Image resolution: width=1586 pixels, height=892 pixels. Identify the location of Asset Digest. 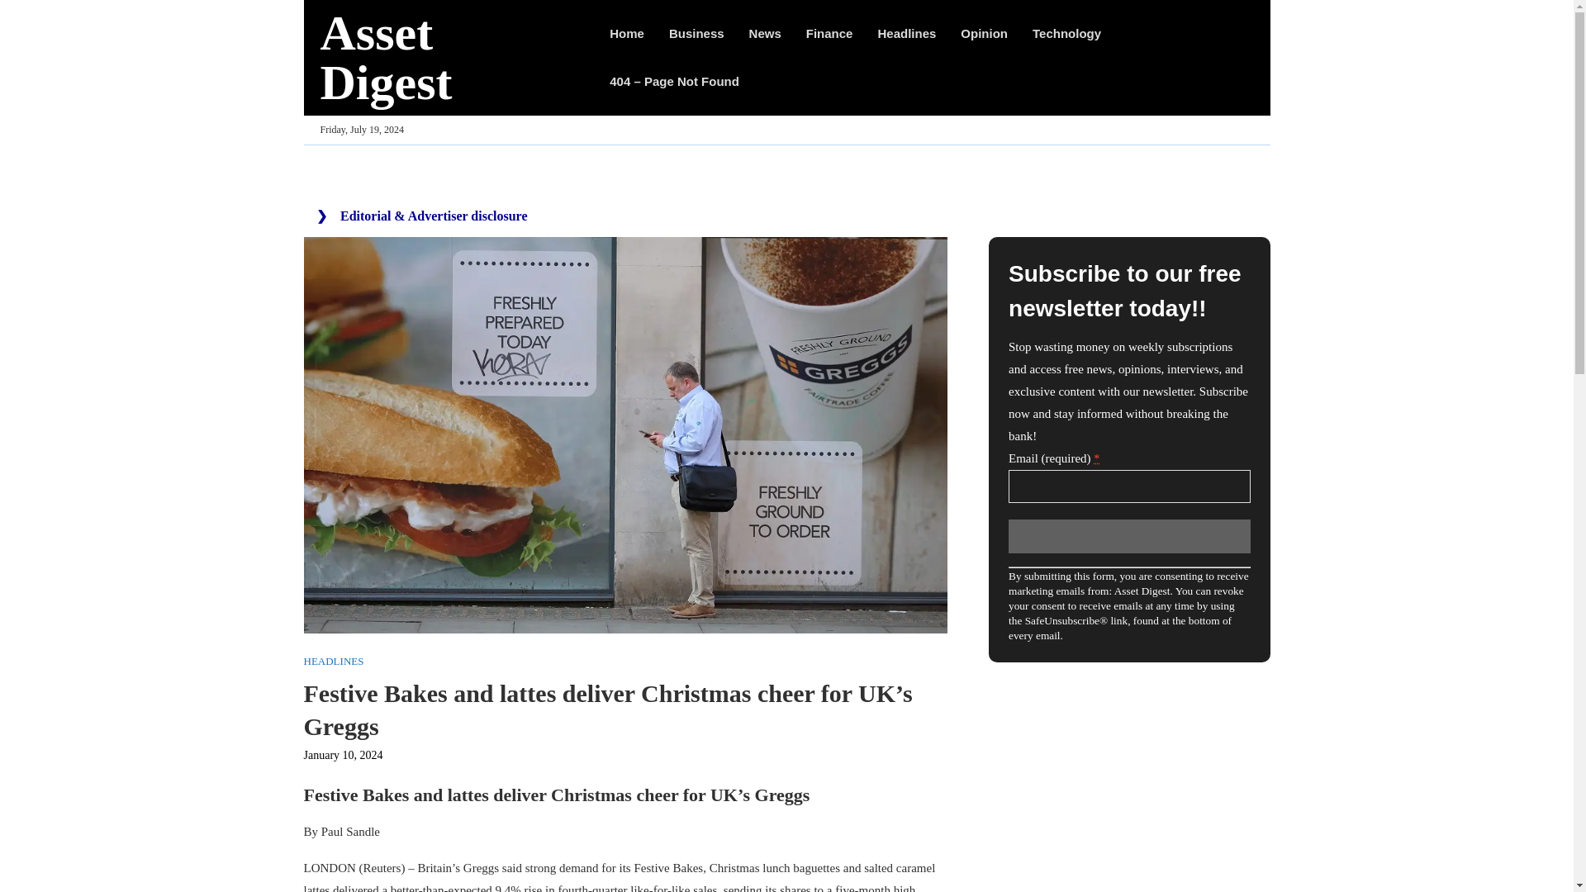
(448, 57).